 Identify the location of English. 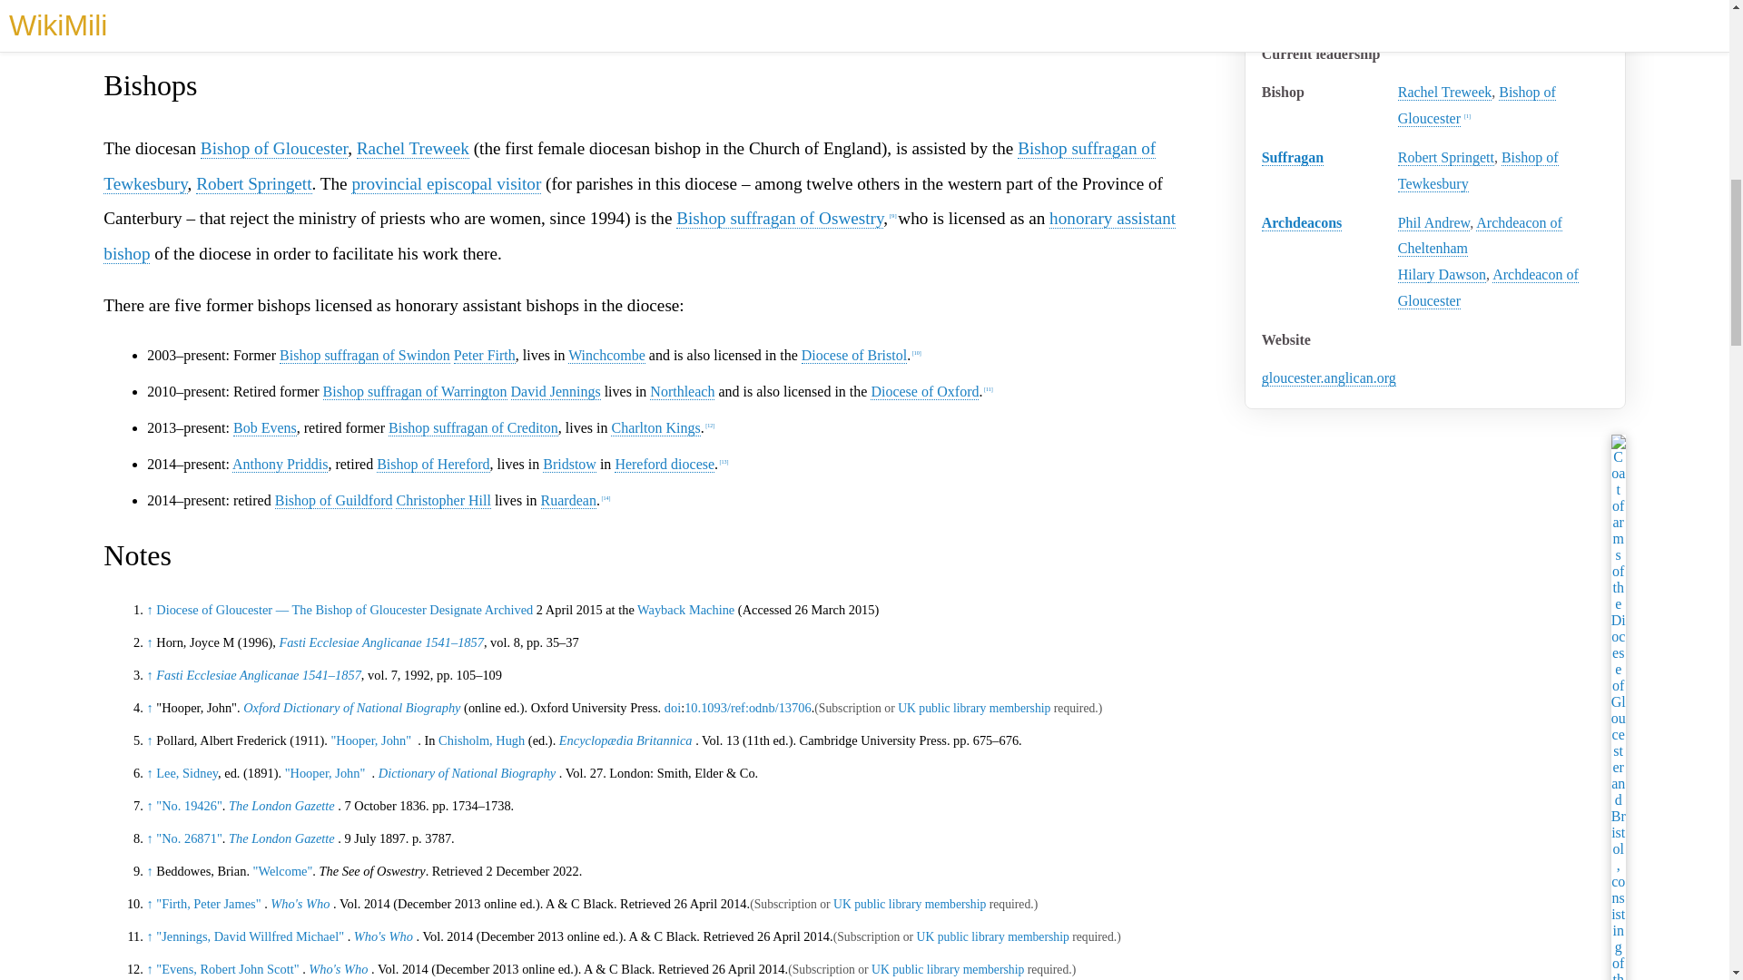
(1420, 15).